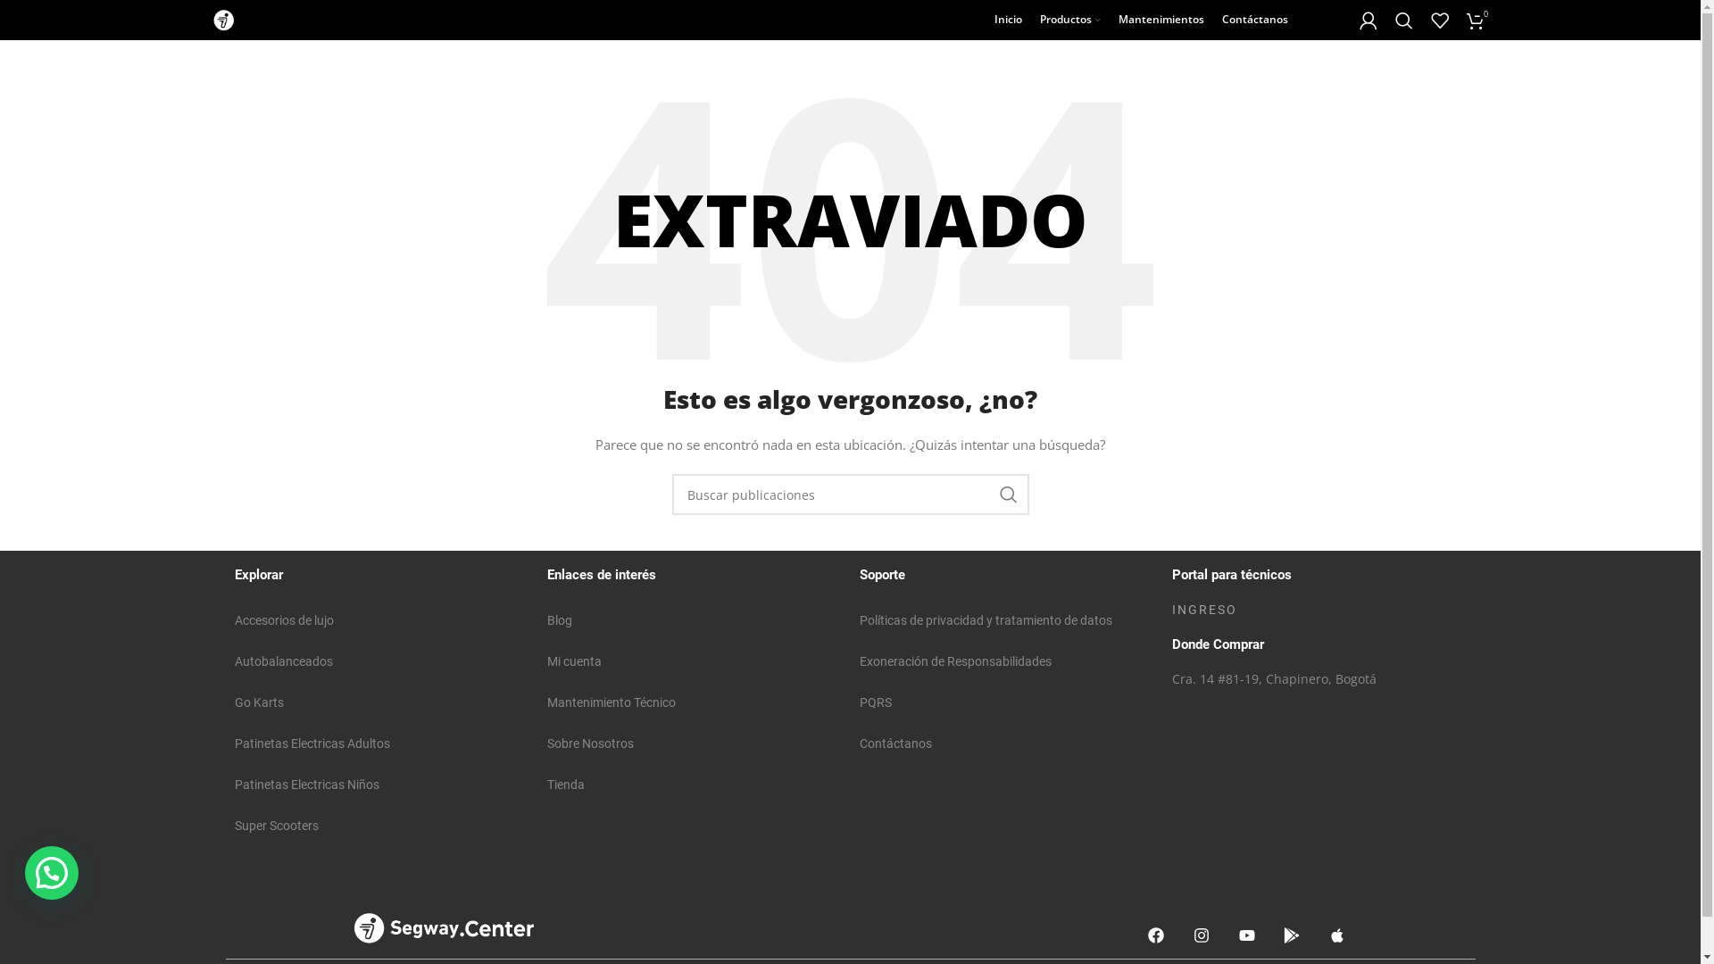 The image size is (1714, 964). Describe the element at coordinates (1475, 20) in the screenshot. I see `0` at that location.